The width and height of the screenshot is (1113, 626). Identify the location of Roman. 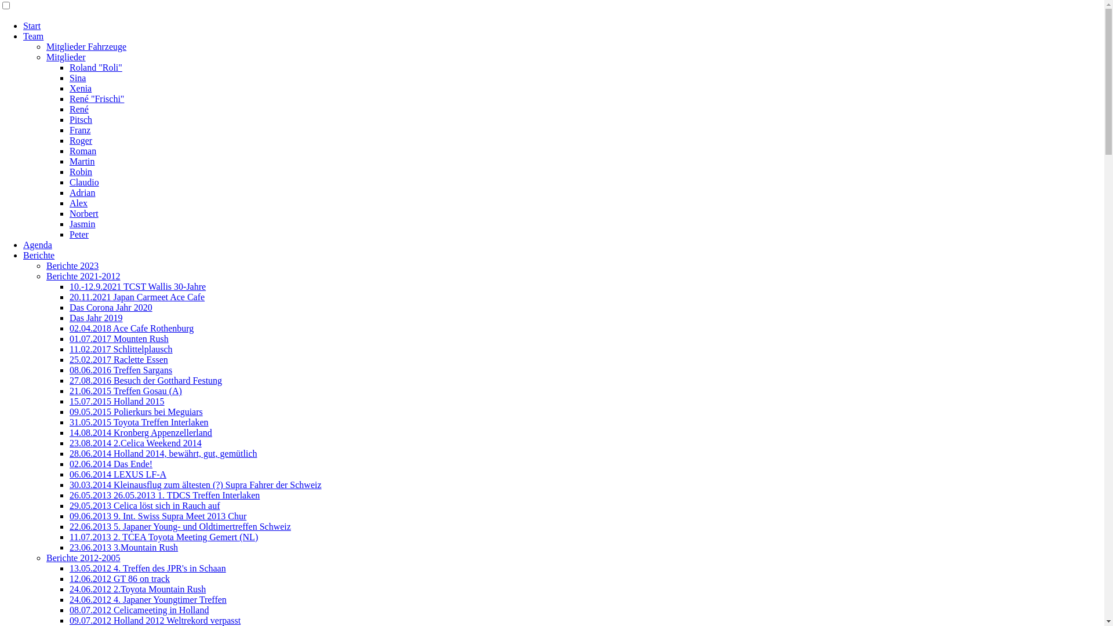
(83, 151).